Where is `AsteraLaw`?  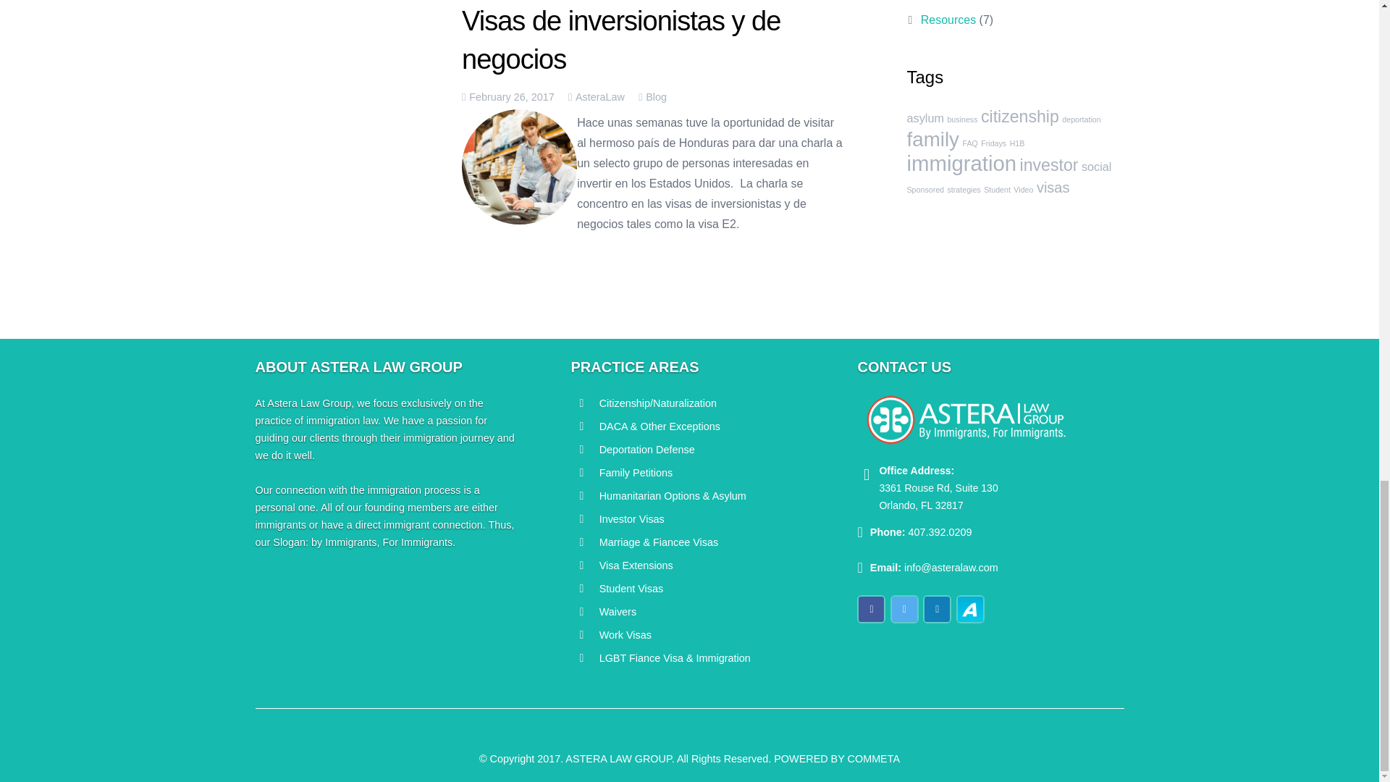 AsteraLaw is located at coordinates (599, 97).